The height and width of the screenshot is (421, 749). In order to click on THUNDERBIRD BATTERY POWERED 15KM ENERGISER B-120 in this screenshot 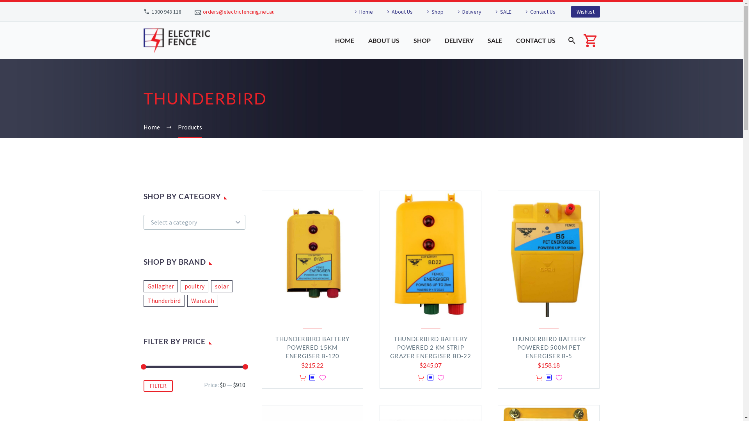, I will do `click(312, 347)`.